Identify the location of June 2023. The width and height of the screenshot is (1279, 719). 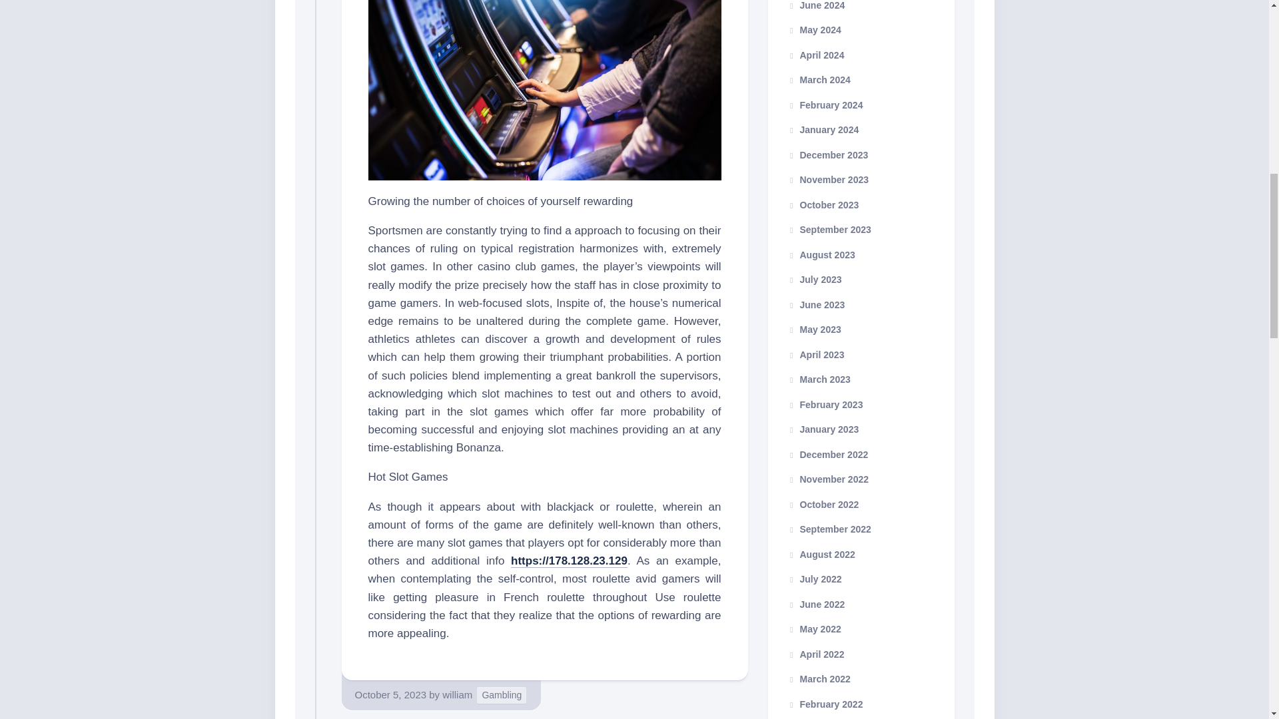
(815, 305).